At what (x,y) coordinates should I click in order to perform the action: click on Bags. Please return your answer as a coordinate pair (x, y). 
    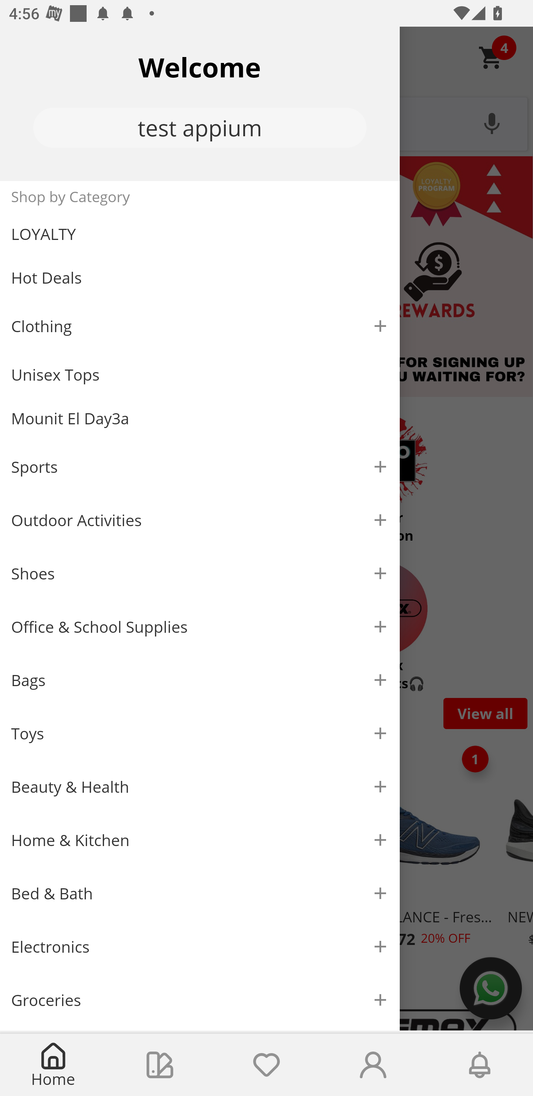
    Looking at the image, I should click on (200, 680).